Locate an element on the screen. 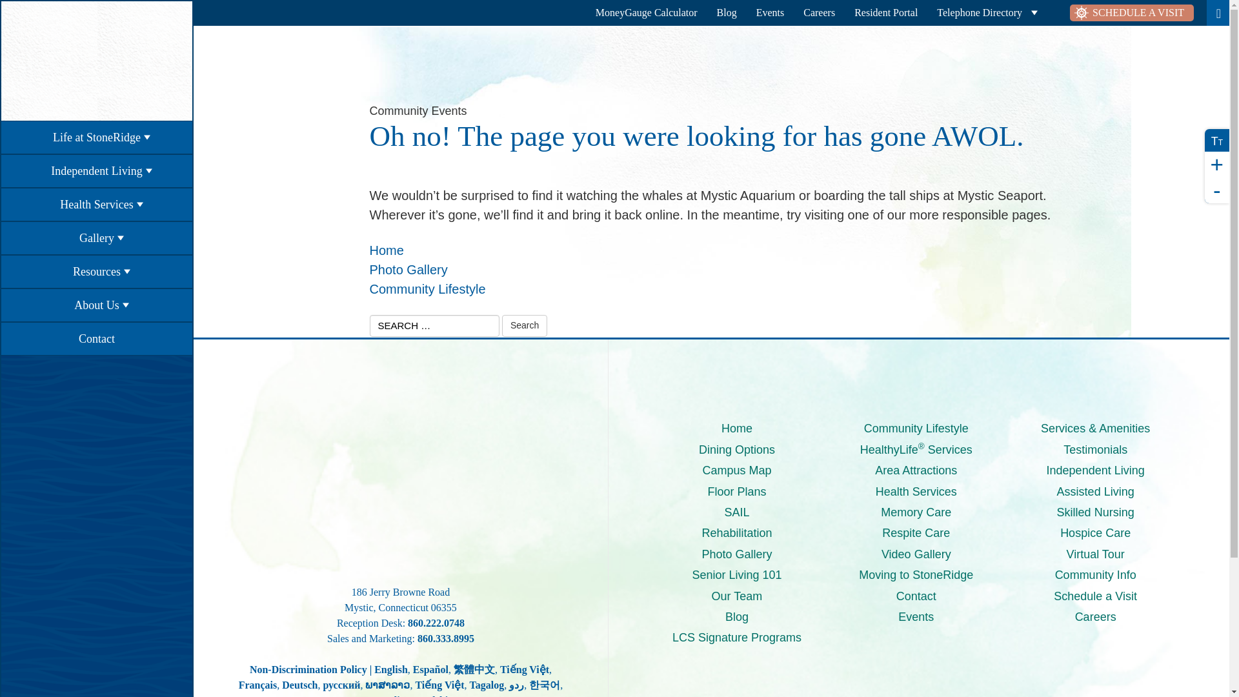  StoneRidge is located at coordinates (97, 61).